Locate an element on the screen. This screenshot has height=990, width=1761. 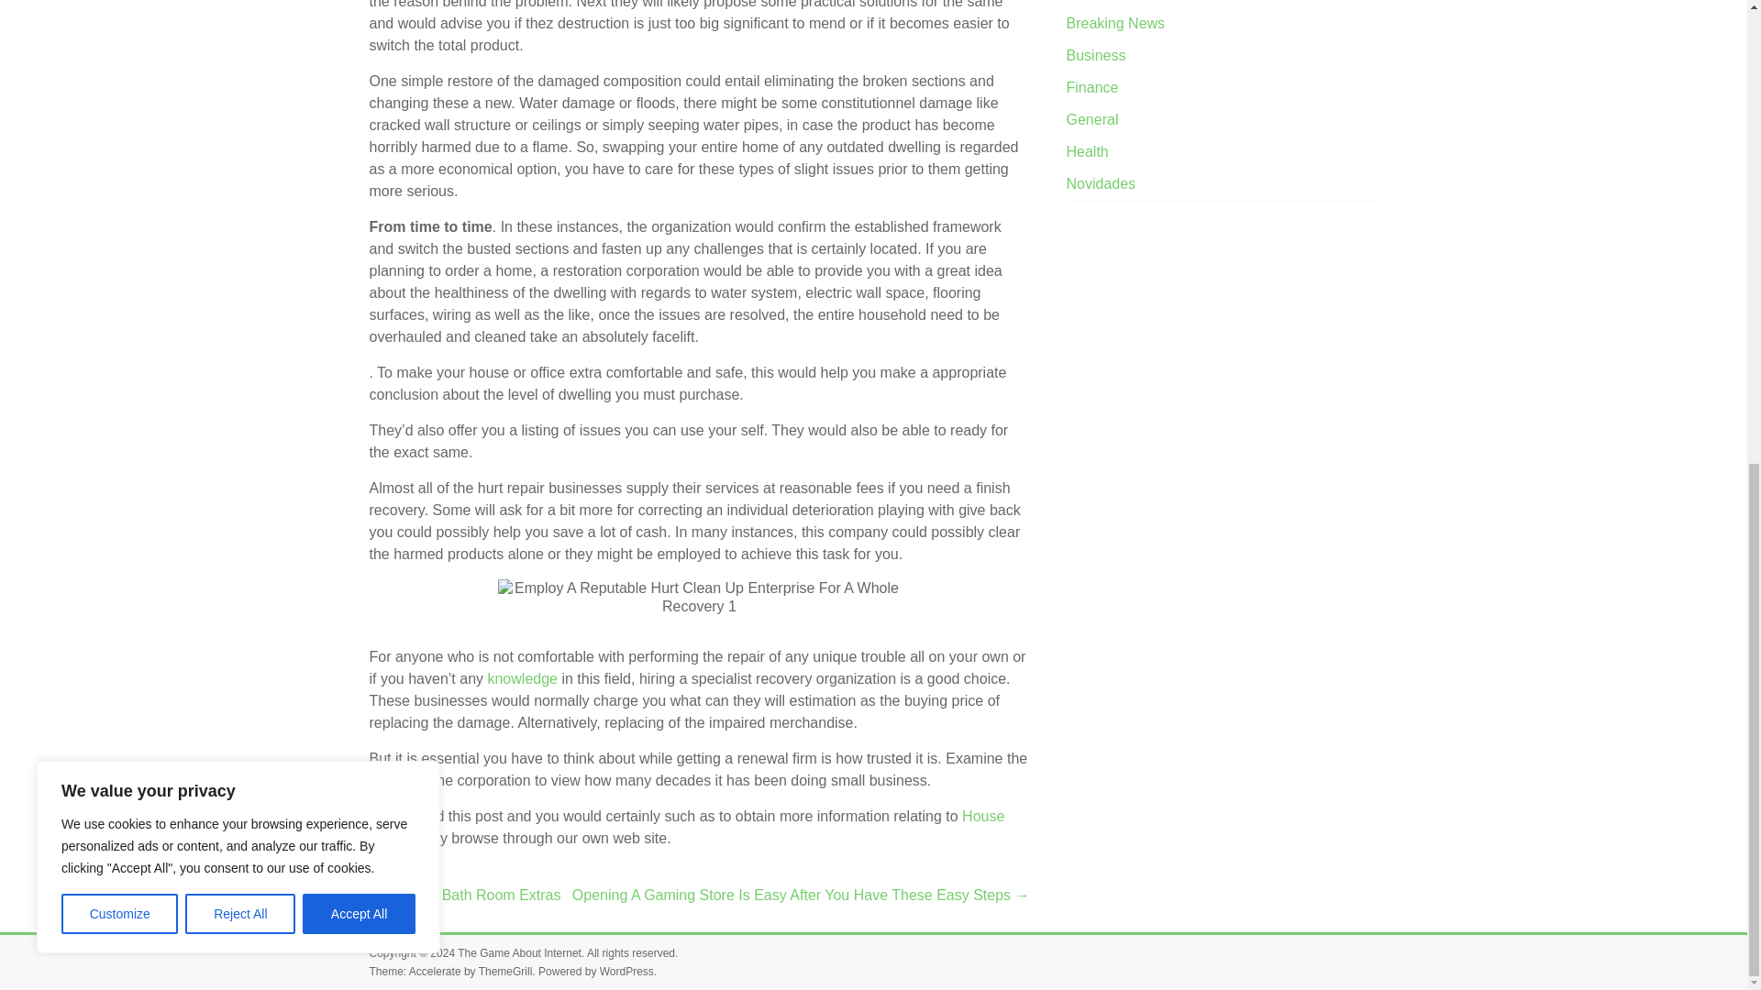
Customize is located at coordinates (119, 44).